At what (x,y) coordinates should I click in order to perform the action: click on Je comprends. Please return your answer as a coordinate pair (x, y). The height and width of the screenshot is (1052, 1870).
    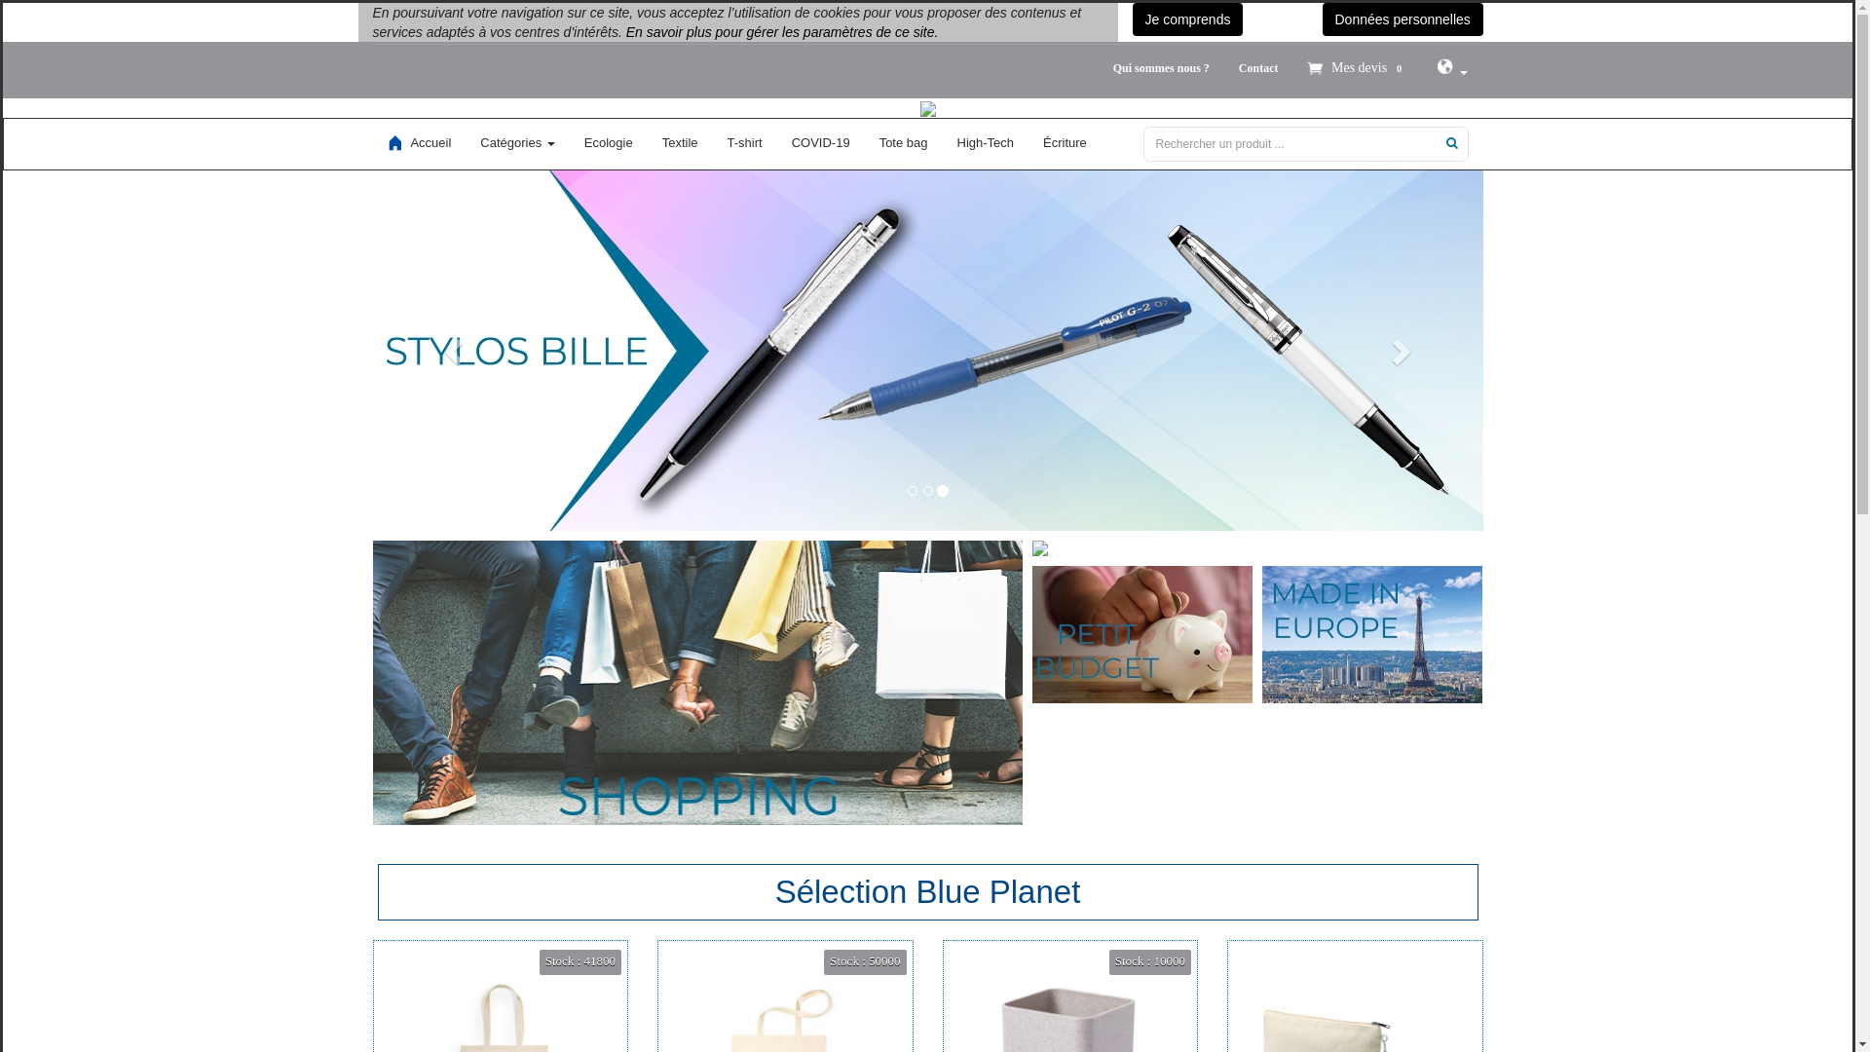
    Looking at the image, I should click on (1187, 19).